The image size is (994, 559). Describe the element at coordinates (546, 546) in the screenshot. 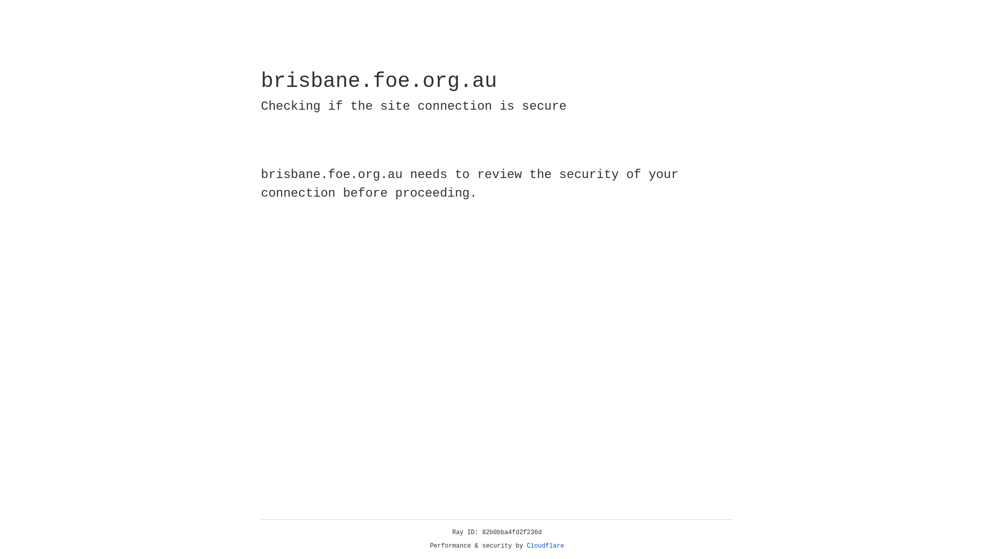

I see `Cloudflare` at that location.